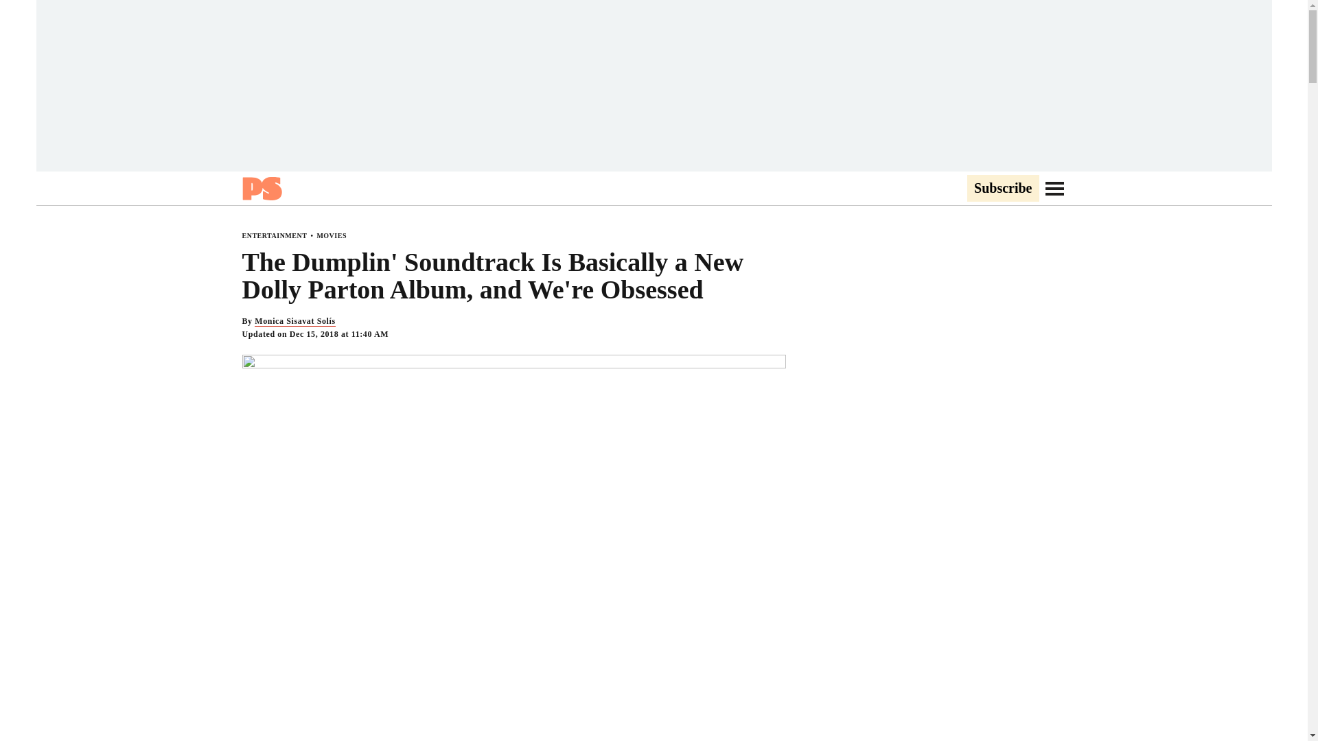 The width and height of the screenshot is (1318, 741). What do you see at coordinates (1054, 188) in the screenshot?
I see `Go to Navigation` at bounding box center [1054, 188].